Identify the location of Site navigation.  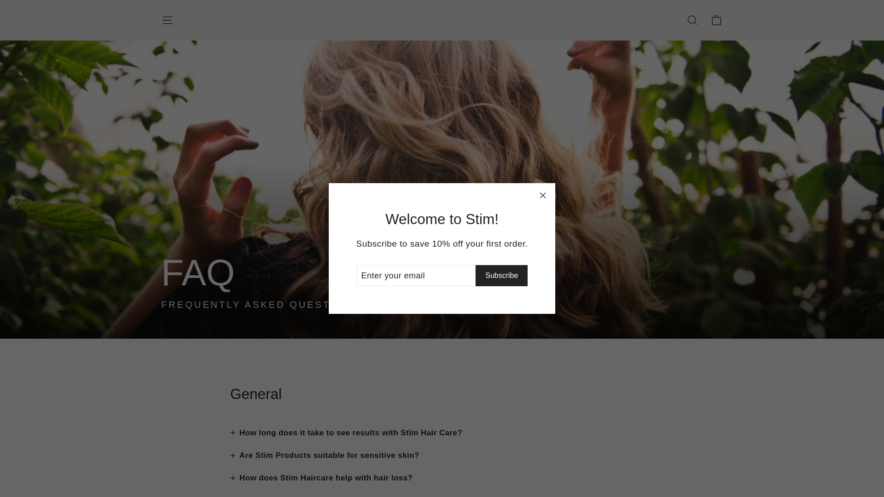
(167, 20).